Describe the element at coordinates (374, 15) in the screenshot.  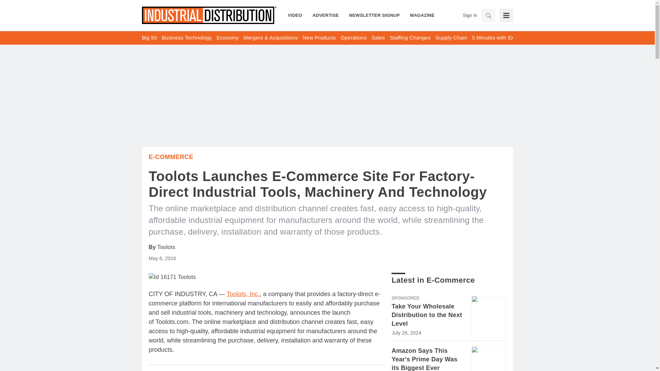
I see `NEWSLETTER SIGNUP` at that location.